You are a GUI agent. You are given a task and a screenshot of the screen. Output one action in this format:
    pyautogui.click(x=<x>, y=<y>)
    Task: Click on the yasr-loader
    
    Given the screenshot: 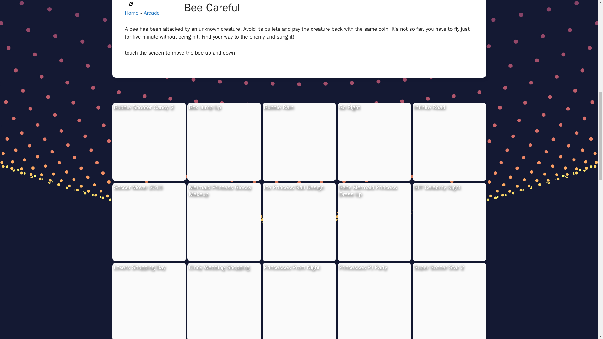 What is the action you would take?
    pyautogui.click(x=131, y=4)
    